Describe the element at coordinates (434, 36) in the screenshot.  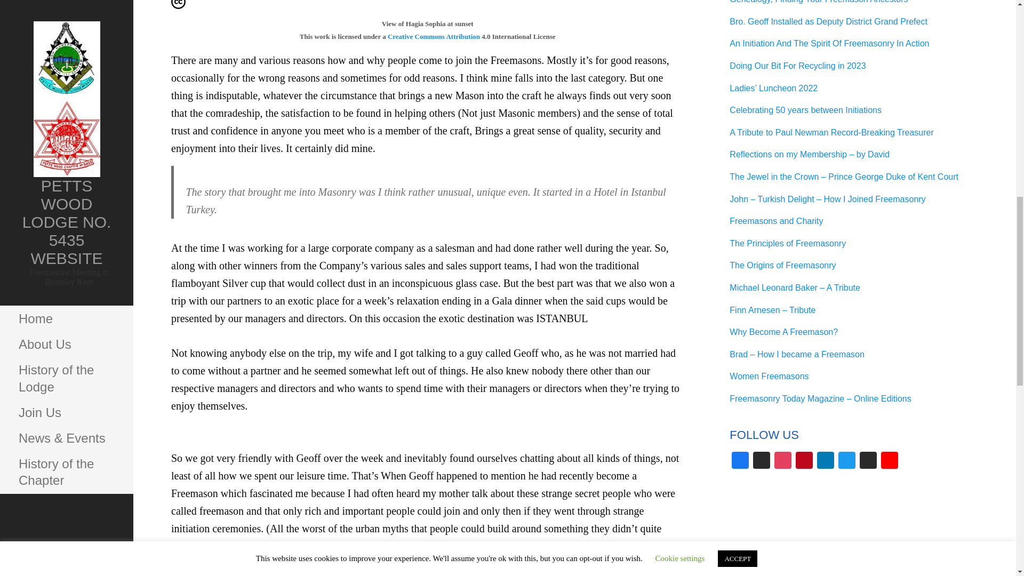
I see `Creative Commons Attribution` at that location.